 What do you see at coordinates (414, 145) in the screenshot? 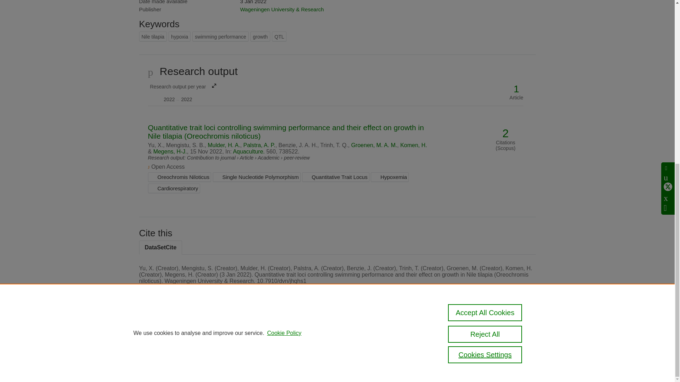
I see `Komen, H.` at bounding box center [414, 145].